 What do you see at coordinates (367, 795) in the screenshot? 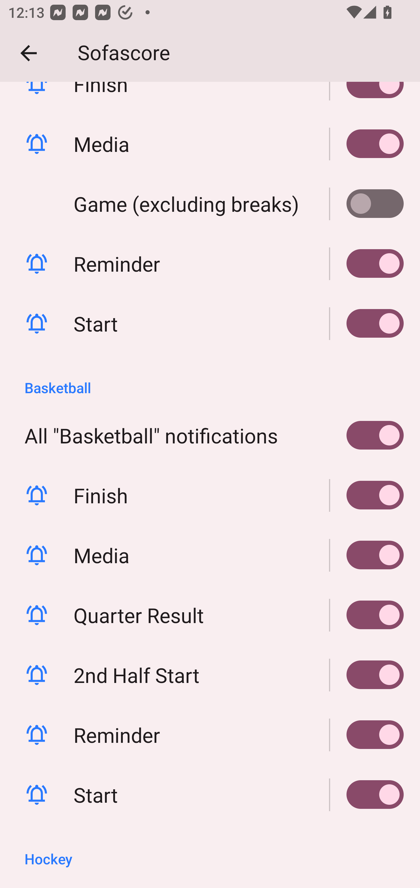
I see `Start` at bounding box center [367, 795].